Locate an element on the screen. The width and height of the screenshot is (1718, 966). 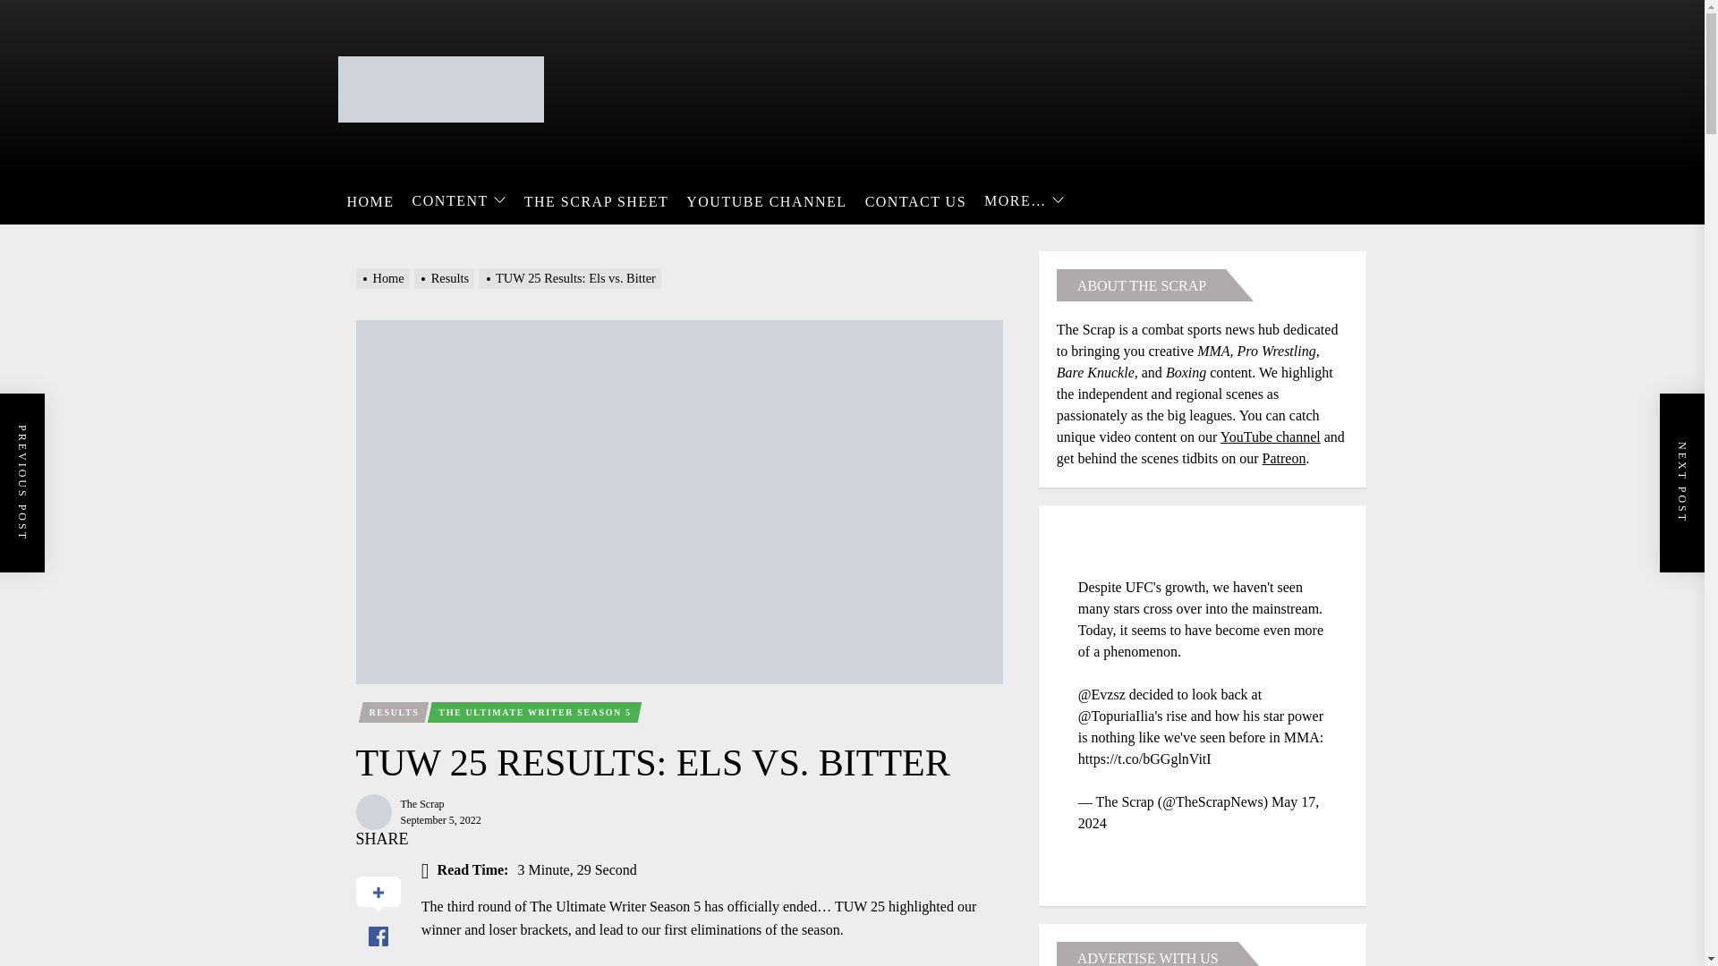
THE SCRAP SHEET is located at coordinates (596, 202).